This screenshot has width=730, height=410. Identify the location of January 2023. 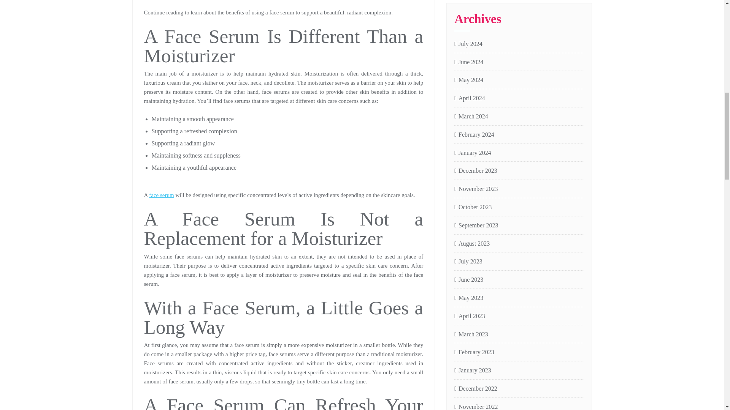
(473, 371).